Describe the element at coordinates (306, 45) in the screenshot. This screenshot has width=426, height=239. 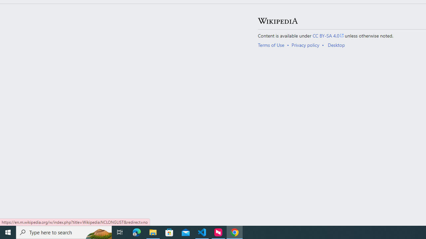
I see `Privacy policy` at that location.